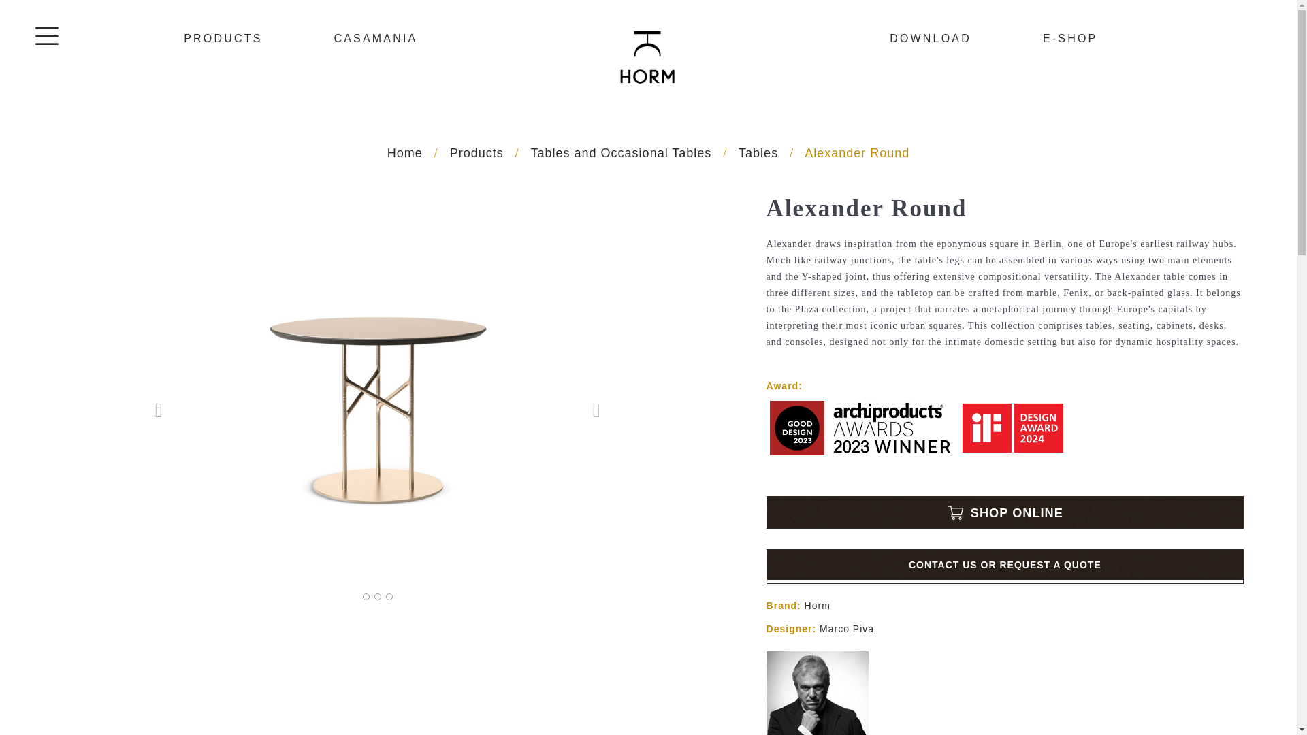  I want to click on DOWNLOAD, so click(930, 38).